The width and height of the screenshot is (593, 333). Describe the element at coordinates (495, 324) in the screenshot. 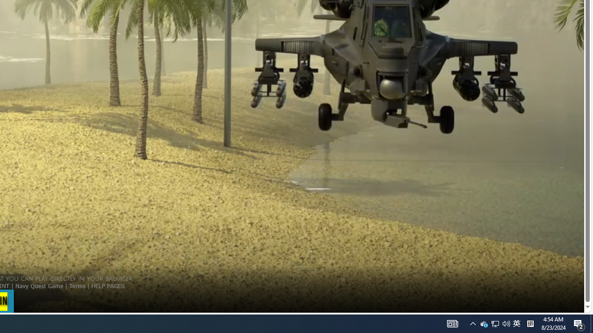

I see `Terms` at that location.